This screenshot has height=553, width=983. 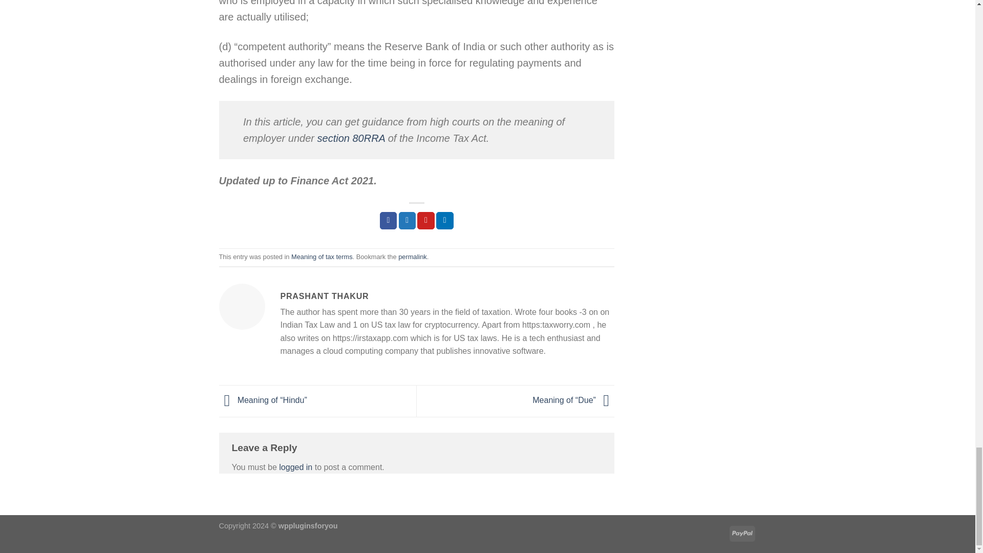 What do you see at coordinates (444, 220) in the screenshot?
I see `Share on LinkedIn` at bounding box center [444, 220].